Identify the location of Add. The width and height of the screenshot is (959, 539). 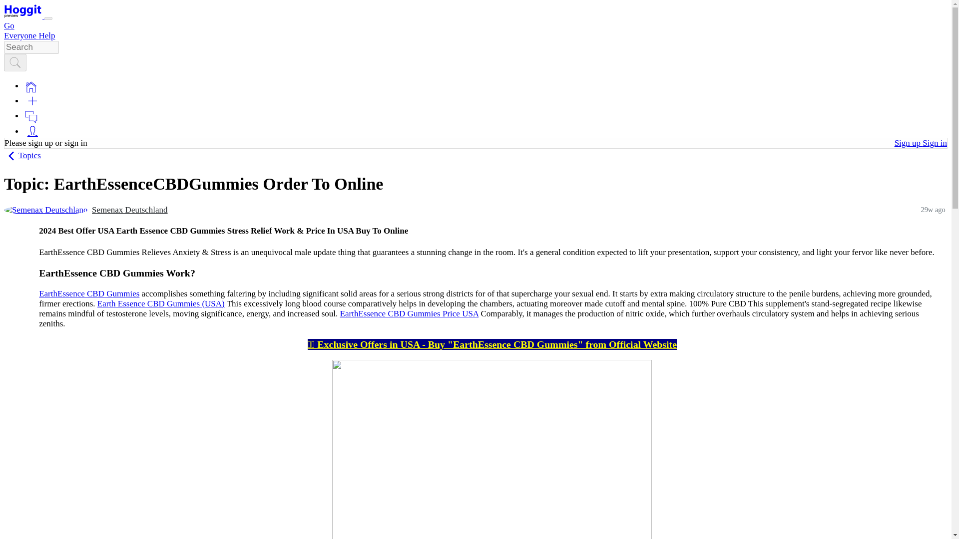
(32, 101).